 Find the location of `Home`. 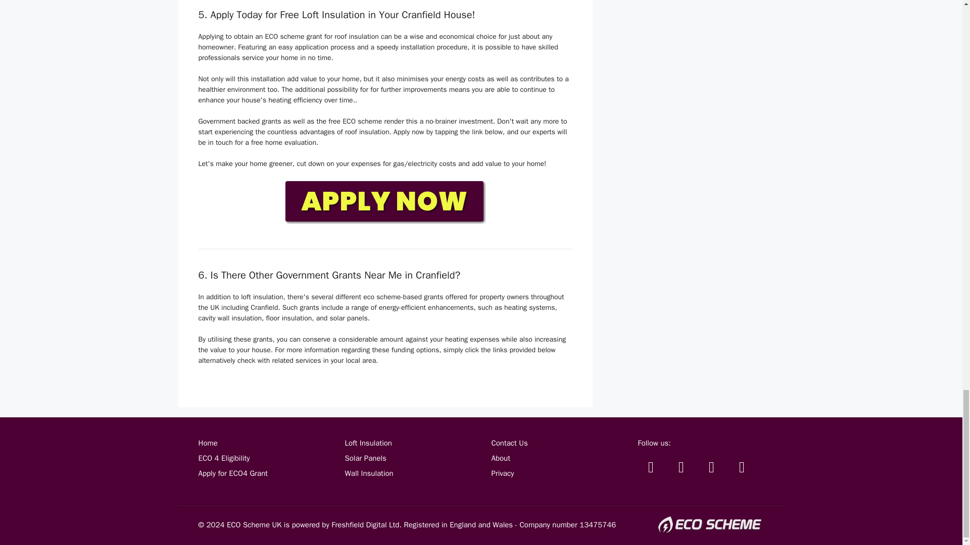

Home is located at coordinates (207, 443).